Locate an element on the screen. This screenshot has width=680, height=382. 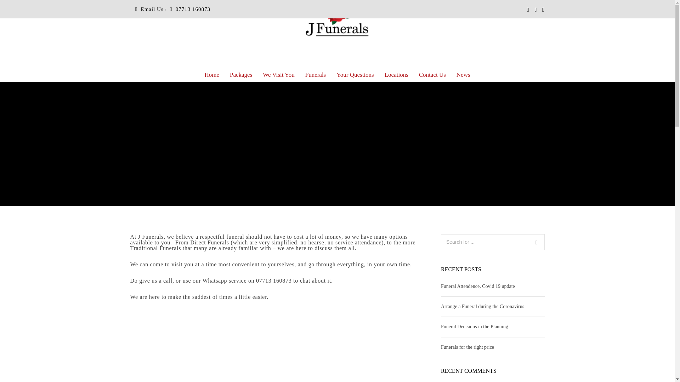
Funerals for the right price is located at coordinates (467, 347).